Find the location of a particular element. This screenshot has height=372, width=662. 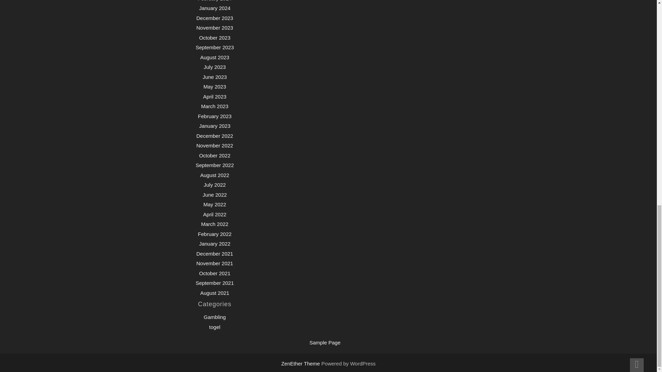

December 2022 is located at coordinates (214, 136).